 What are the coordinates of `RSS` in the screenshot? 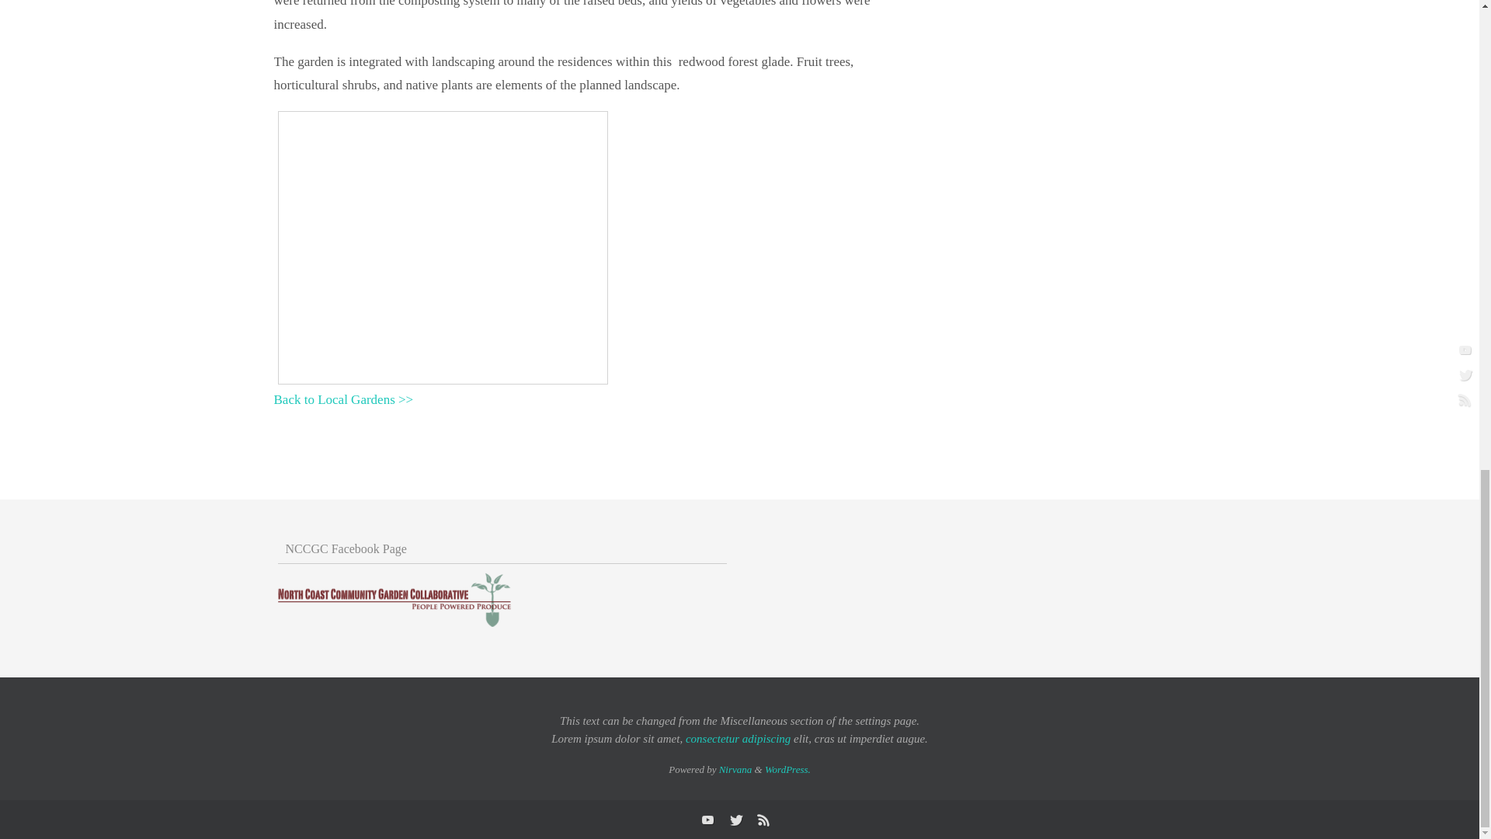 It's located at (763, 820).